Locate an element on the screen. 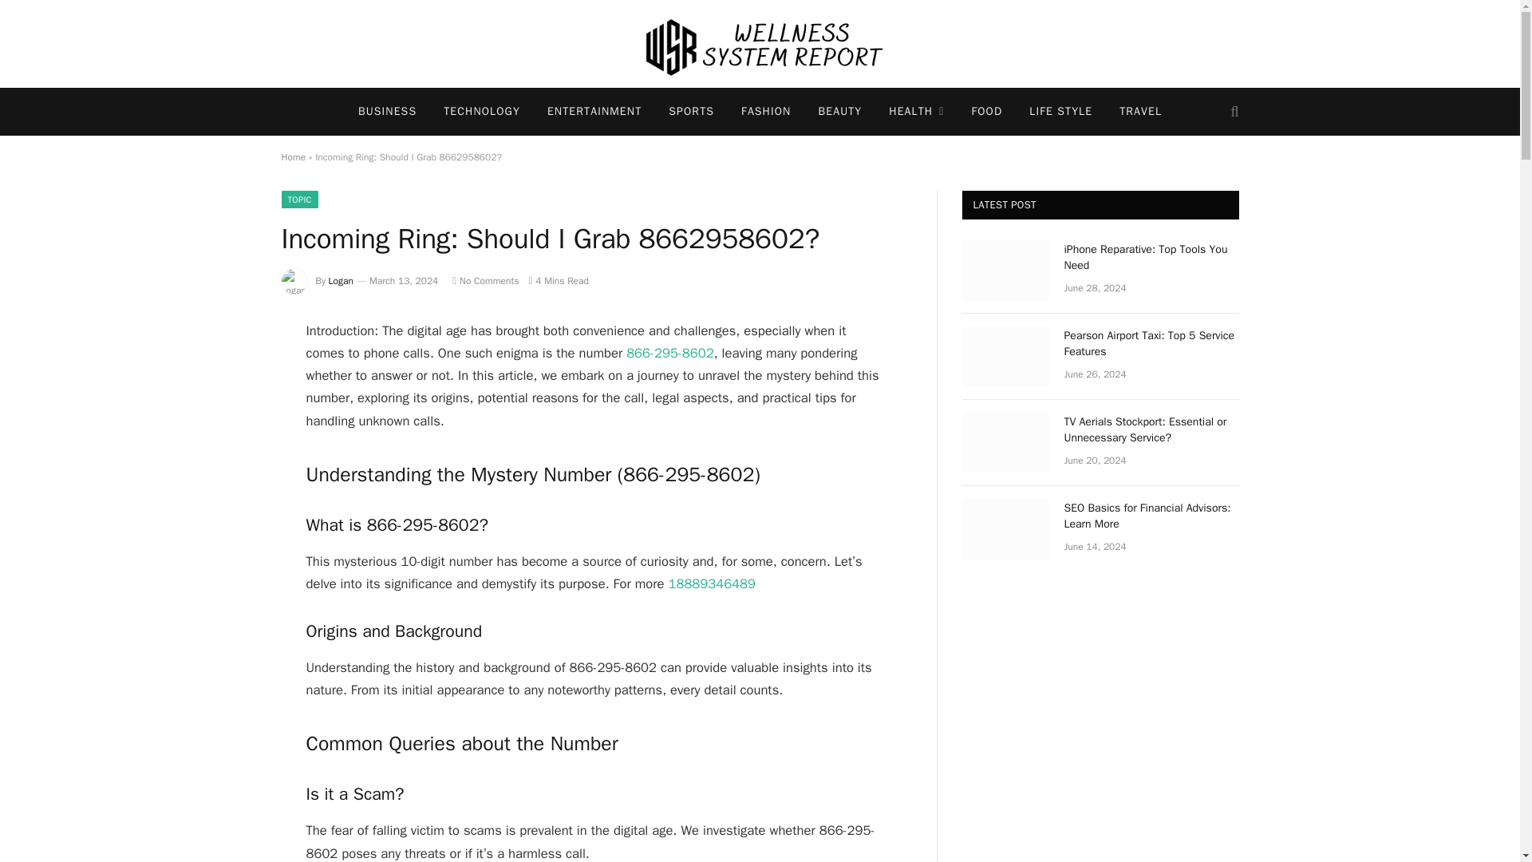  BEAUTY is located at coordinates (839, 112).